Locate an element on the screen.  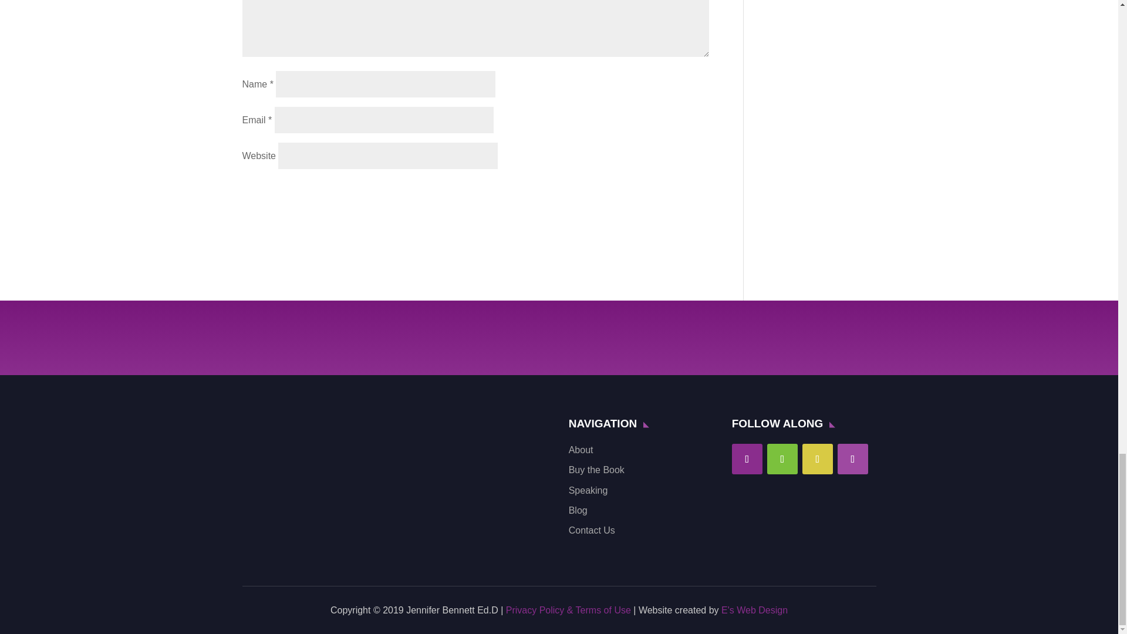
Follow on Facebook is located at coordinates (747, 459).